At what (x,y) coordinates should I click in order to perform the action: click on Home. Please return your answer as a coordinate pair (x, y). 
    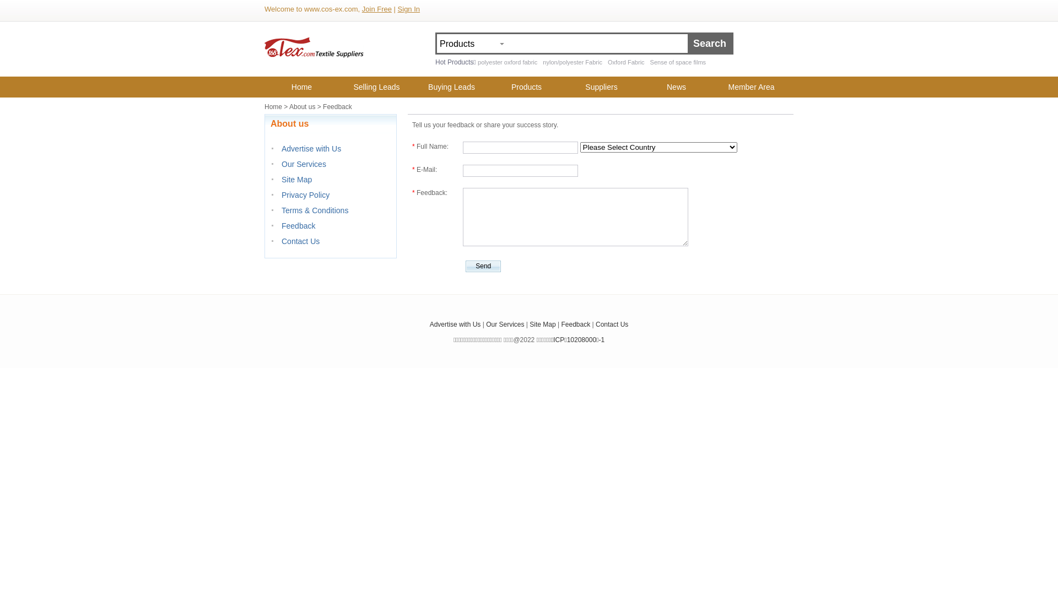
    Looking at the image, I should click on (302, 87).